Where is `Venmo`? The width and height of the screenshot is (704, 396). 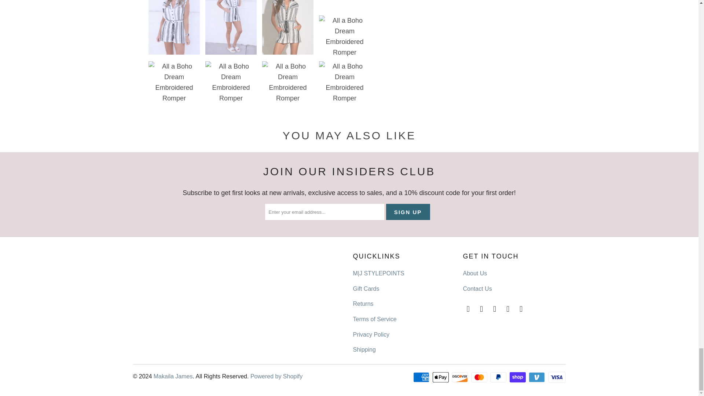 Venmo is located at coordinates (537, 377).